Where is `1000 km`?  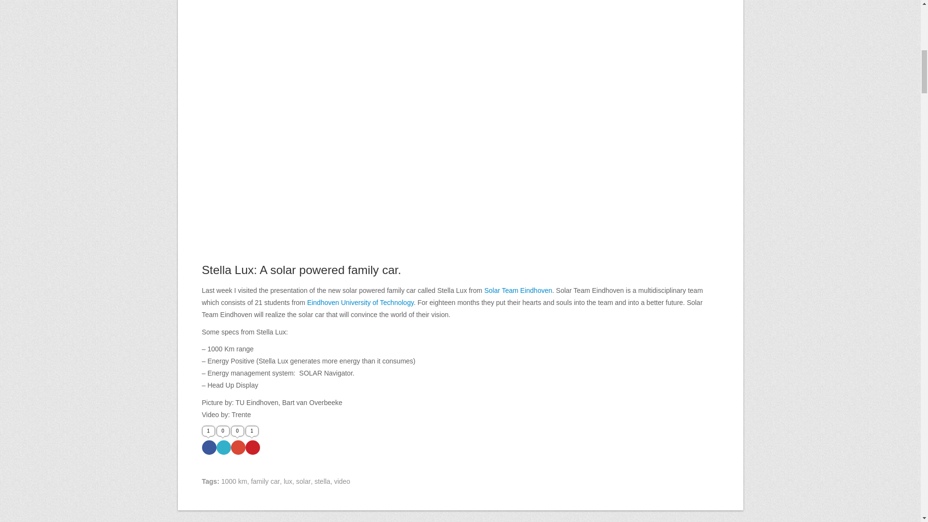
1000 km is located at coordinates (234, 481).